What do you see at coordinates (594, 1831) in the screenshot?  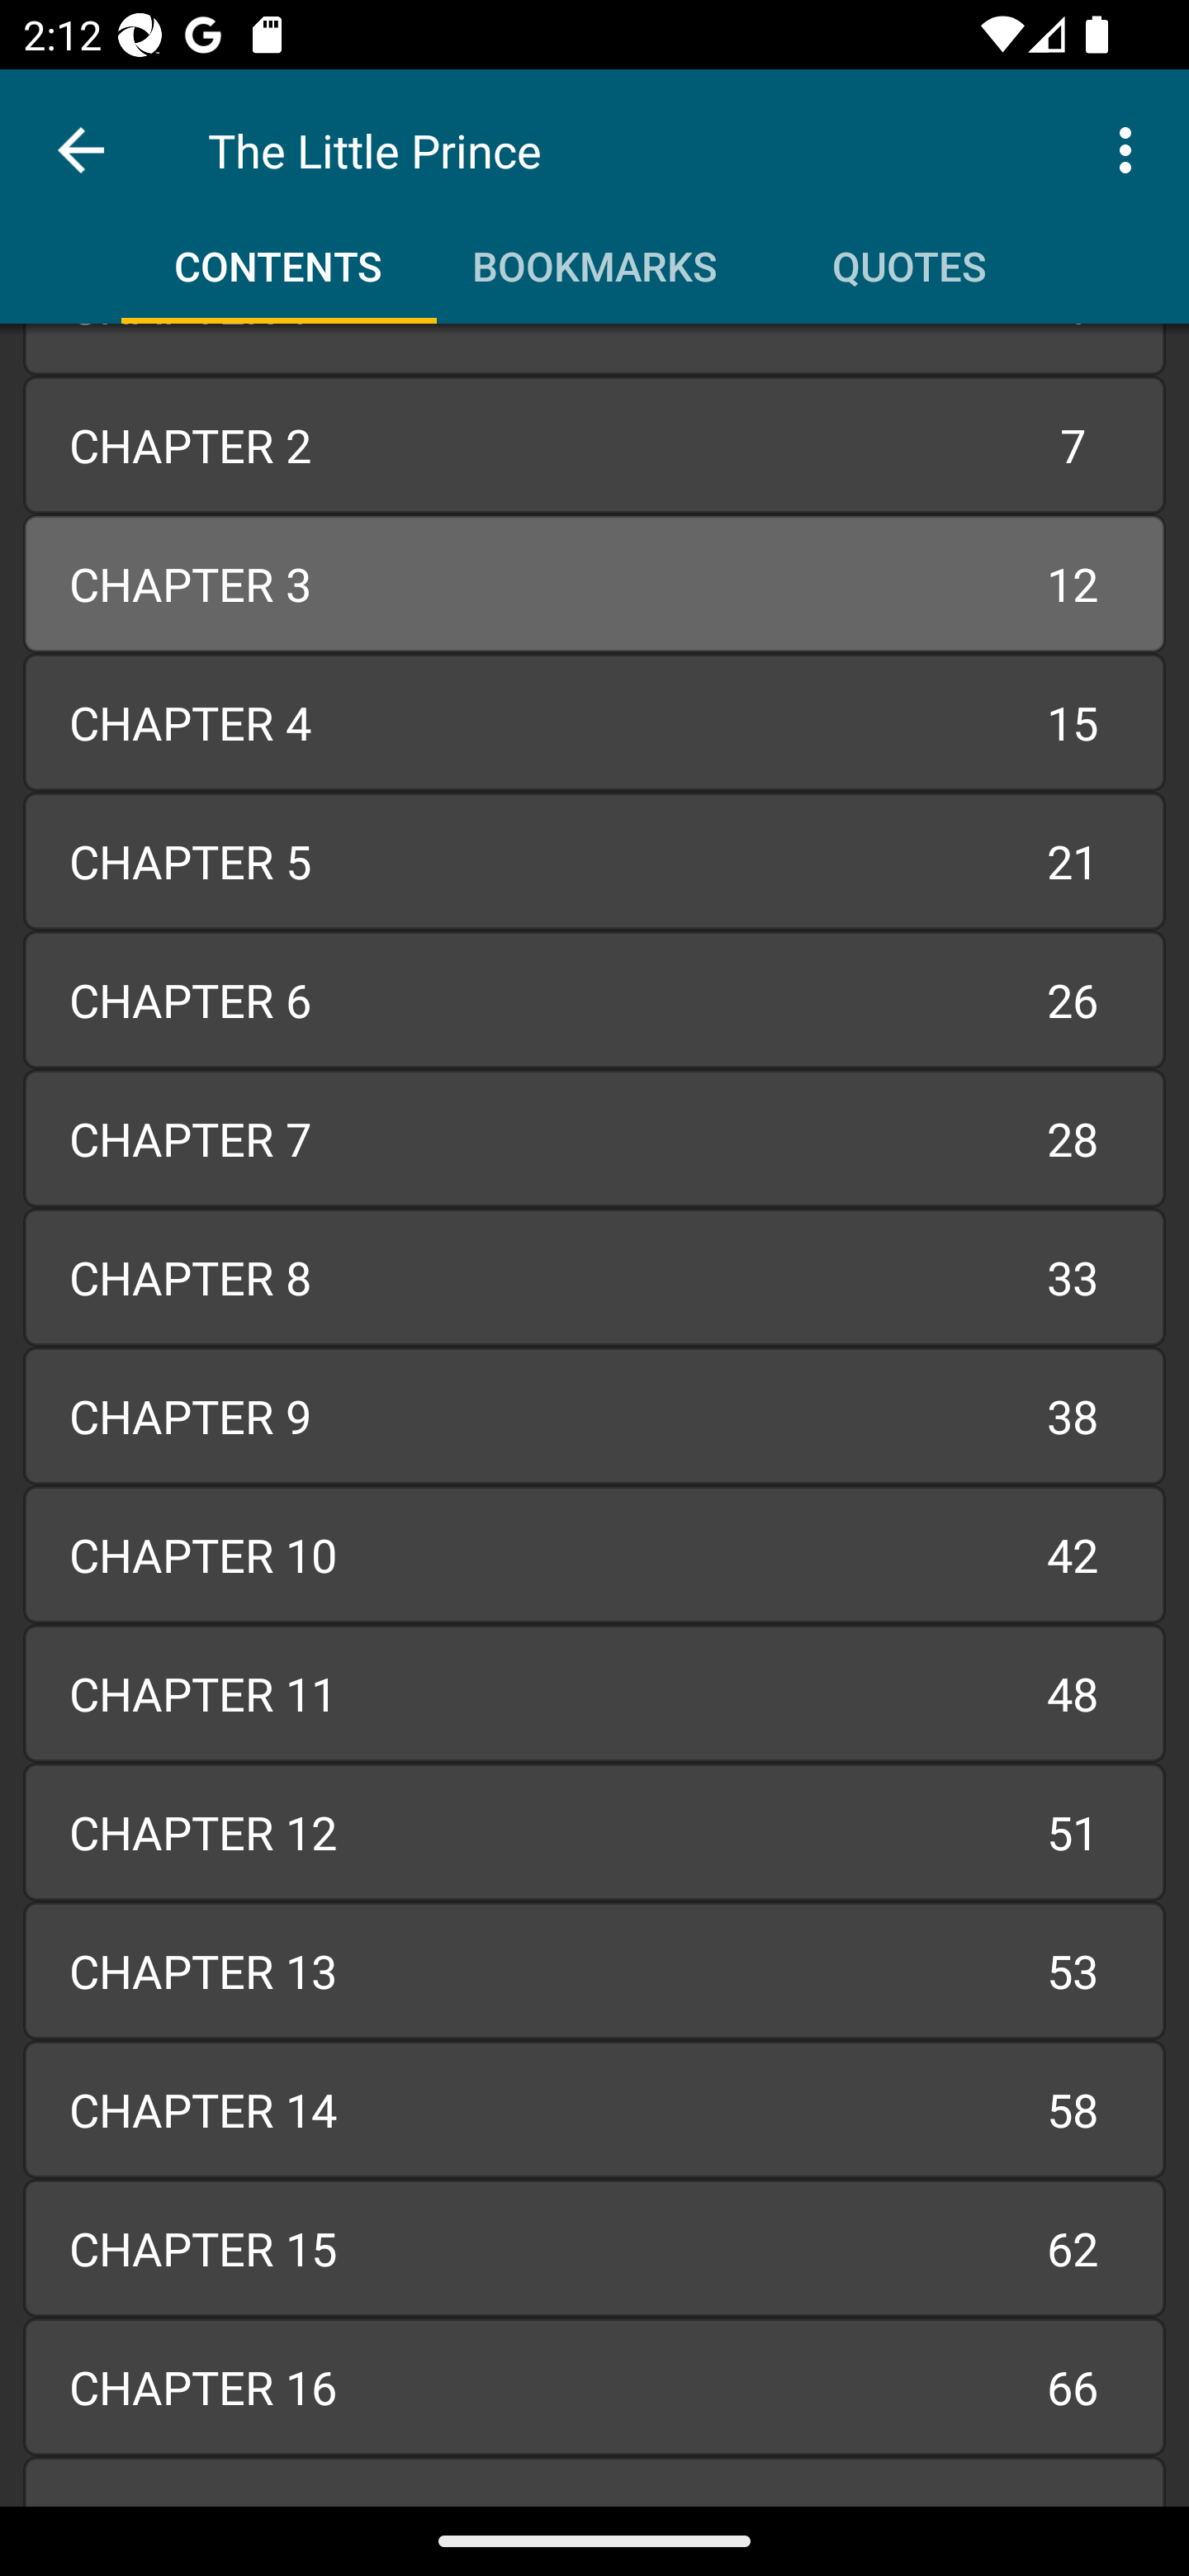 I see `CHAPTER 12 51` at bounding box center [594, 1831].